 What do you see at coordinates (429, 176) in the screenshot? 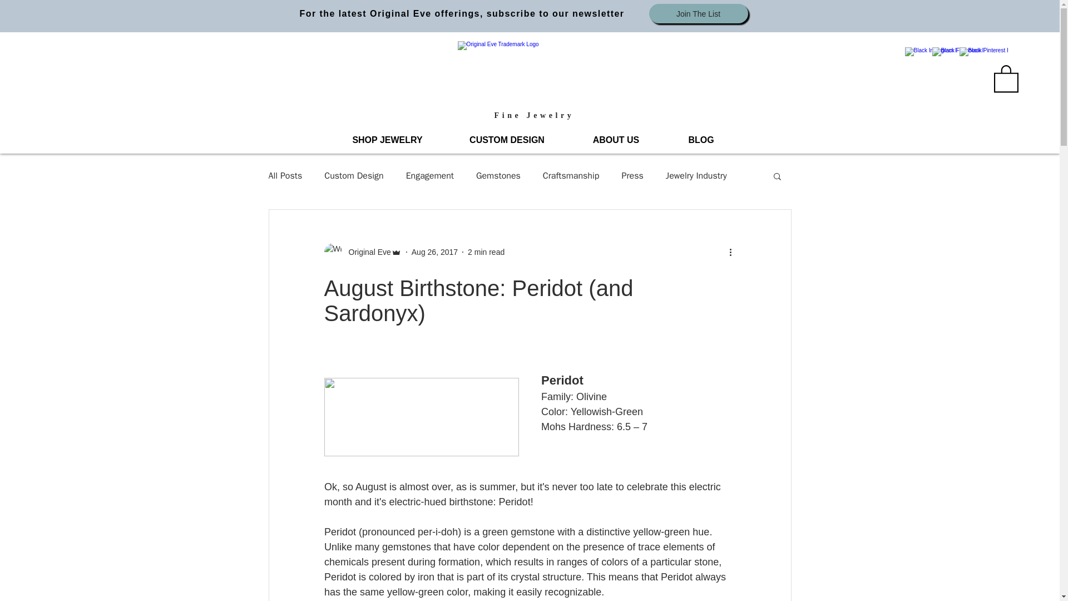
I see `Engagement` at bounding box center [429, 176].